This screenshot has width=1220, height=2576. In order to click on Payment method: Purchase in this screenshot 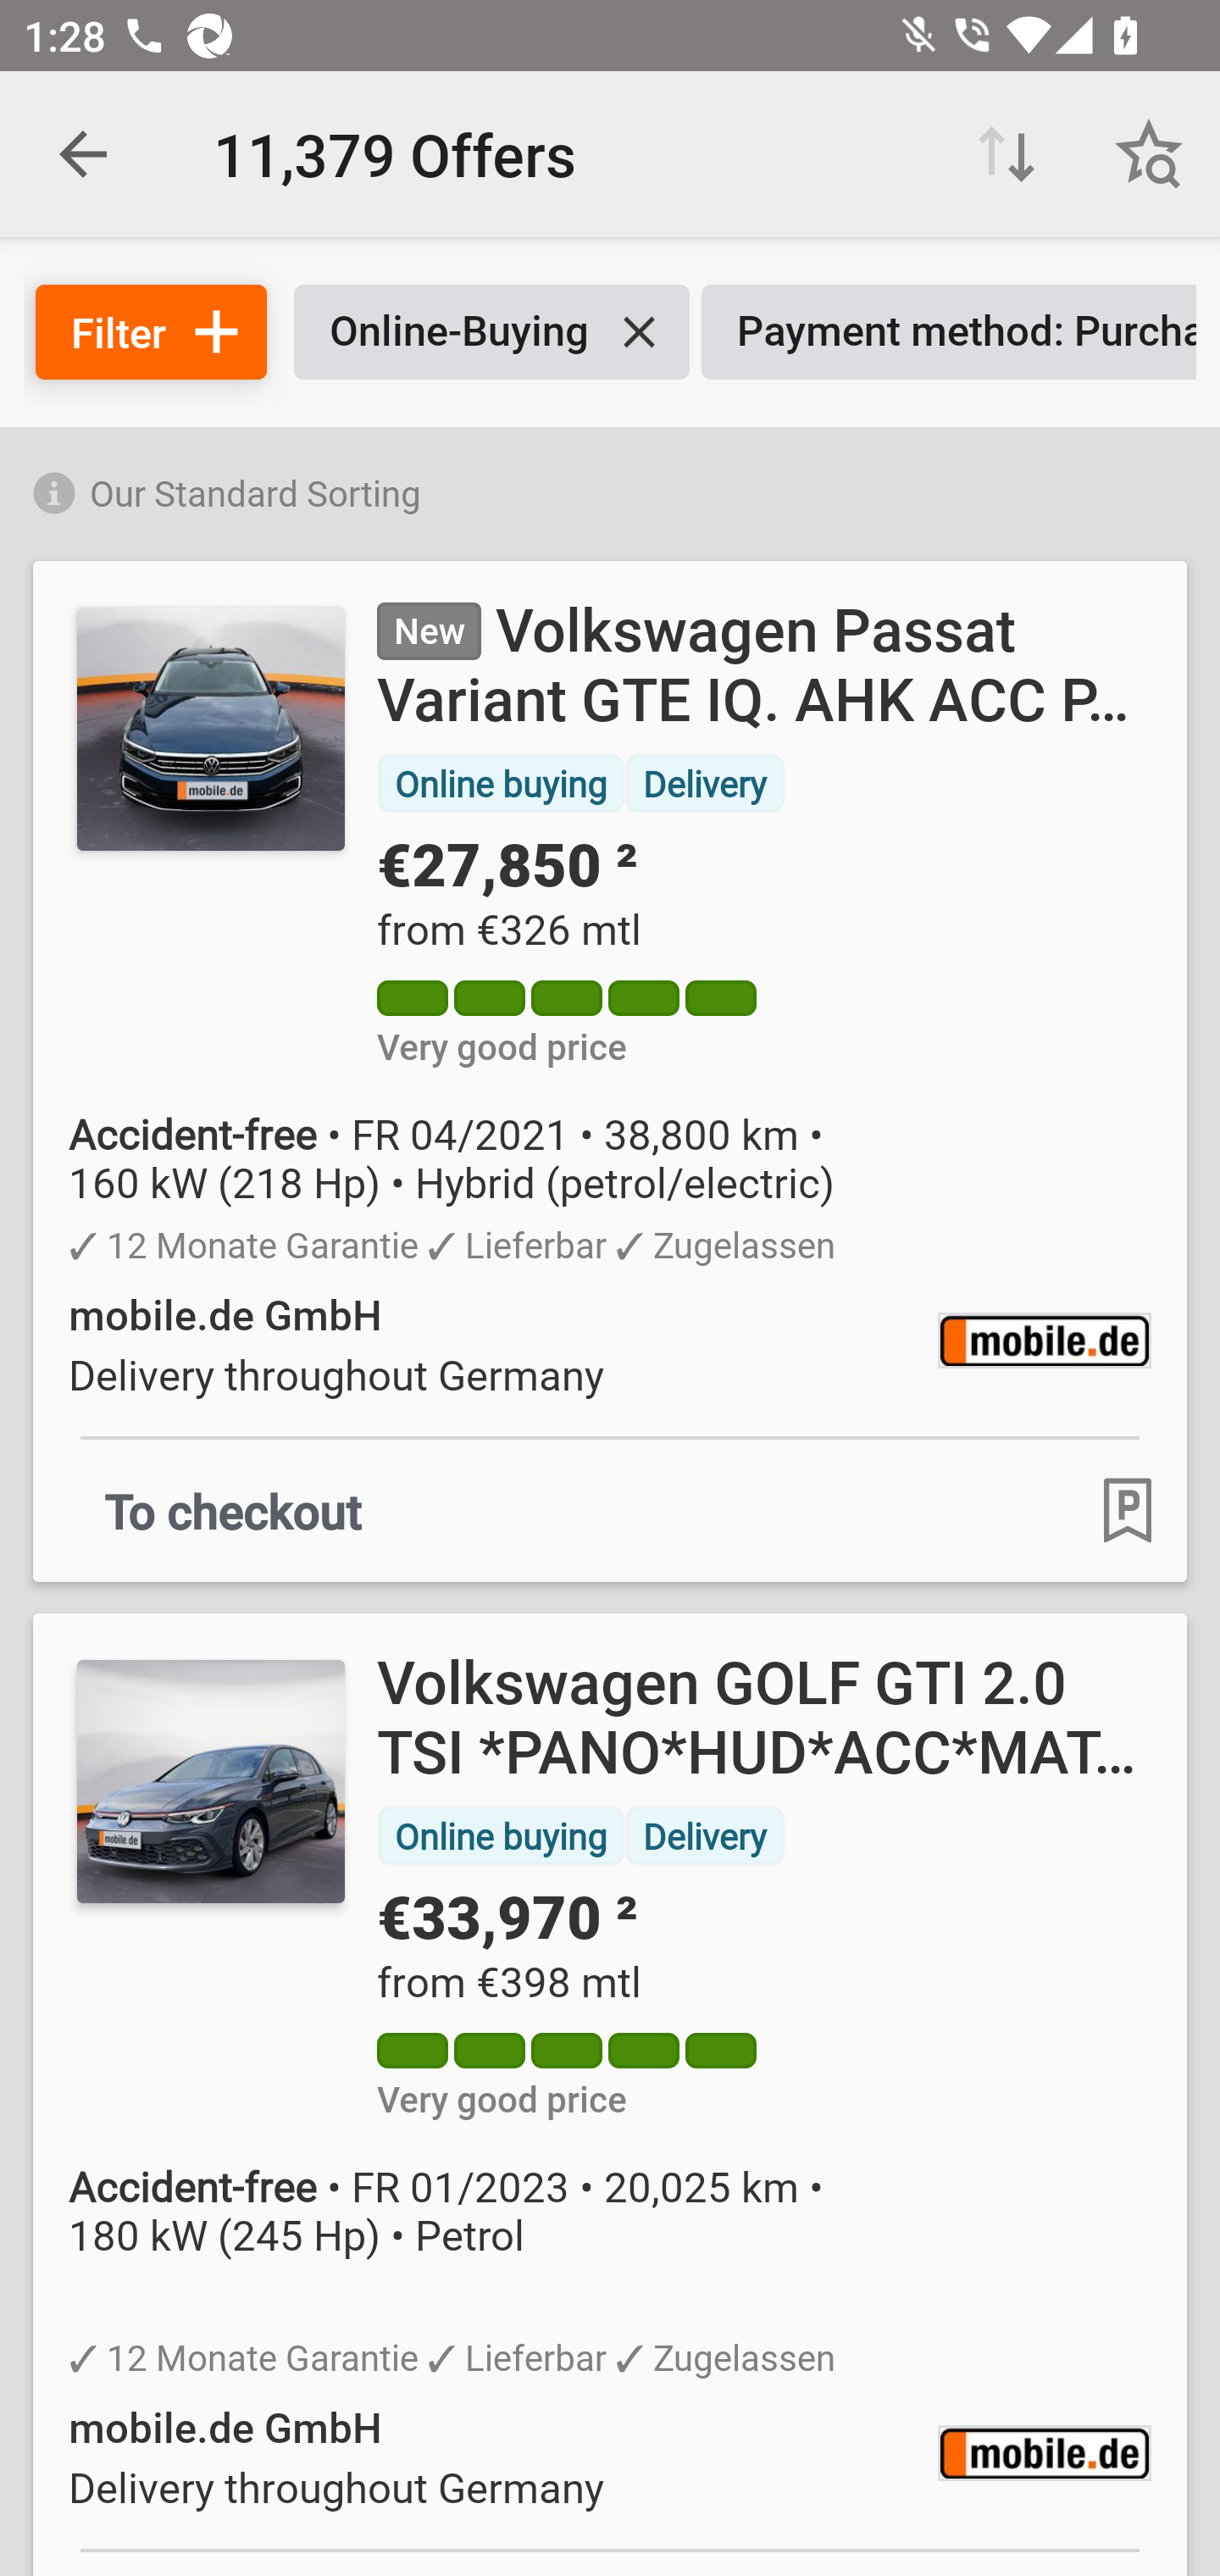, I will do `click(949, 332)`.